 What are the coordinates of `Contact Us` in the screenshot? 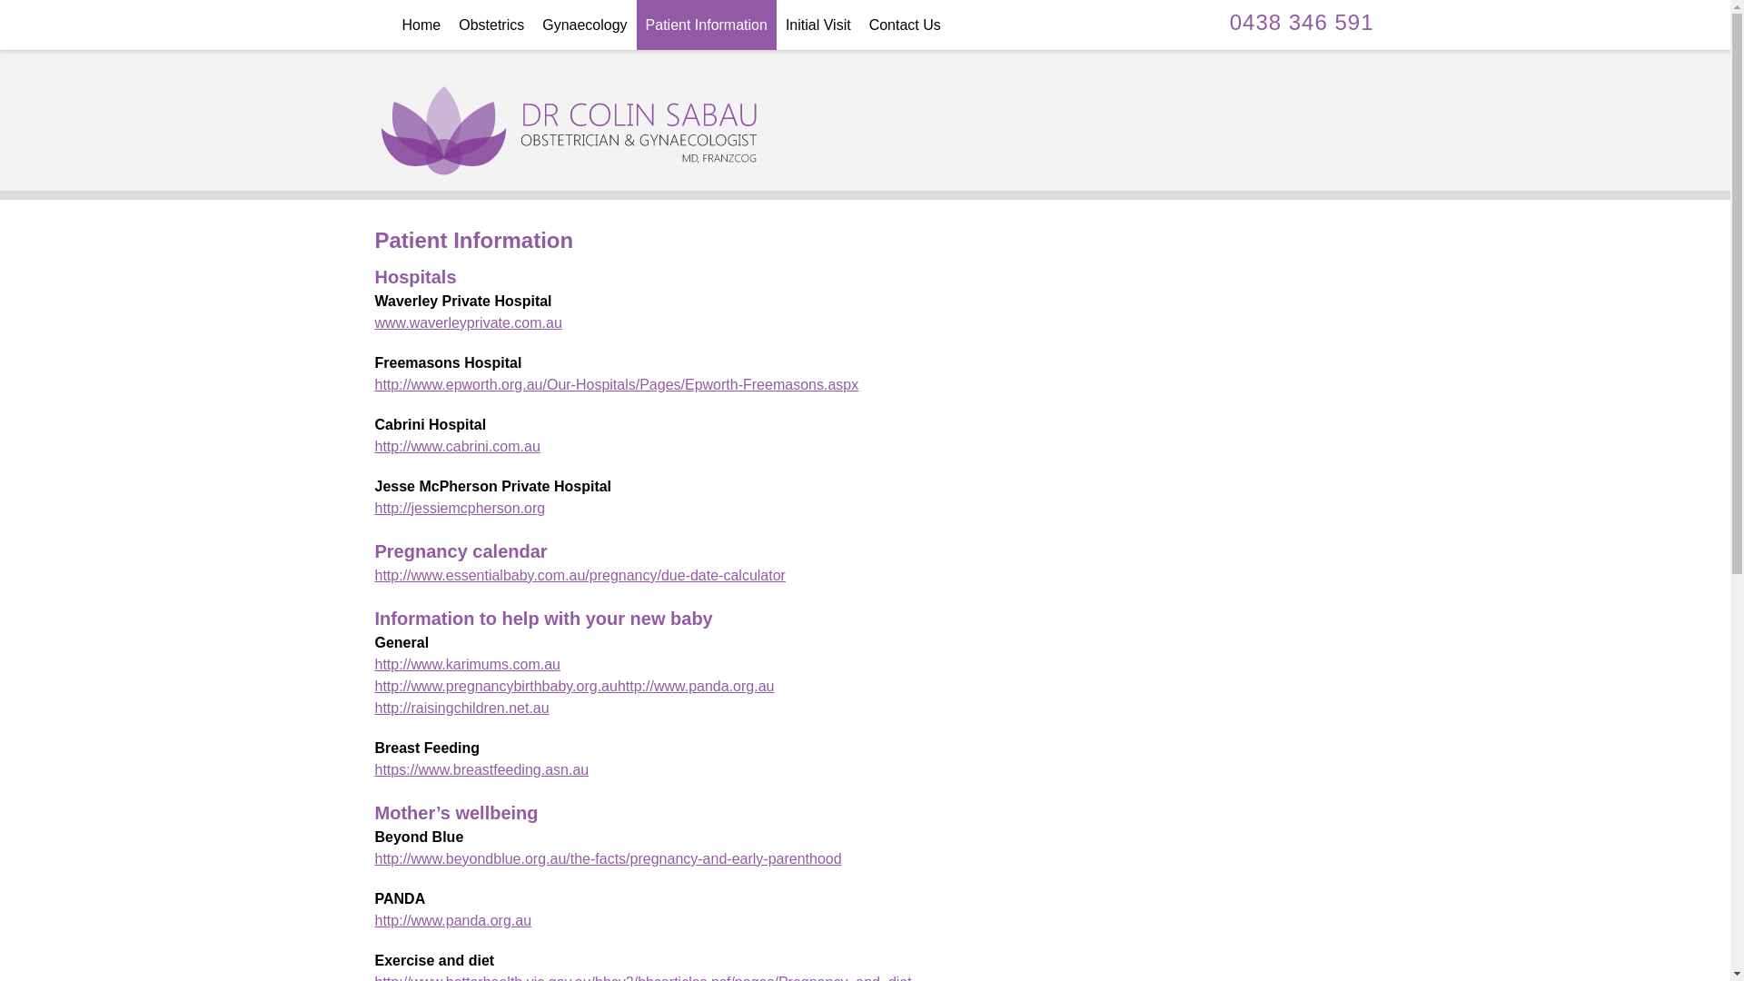 It's located at (905, 25).